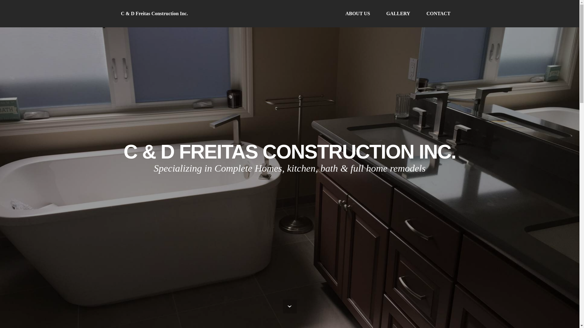 The image size is (584, 328). What do you see at coordinates (398, 14) in the screenshot?
I see `GALLERY` at bounding box center [398, 14].